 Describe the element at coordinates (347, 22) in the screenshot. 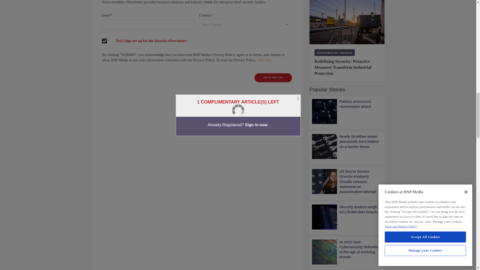

I see `AMAROK Security Gate` at that location.